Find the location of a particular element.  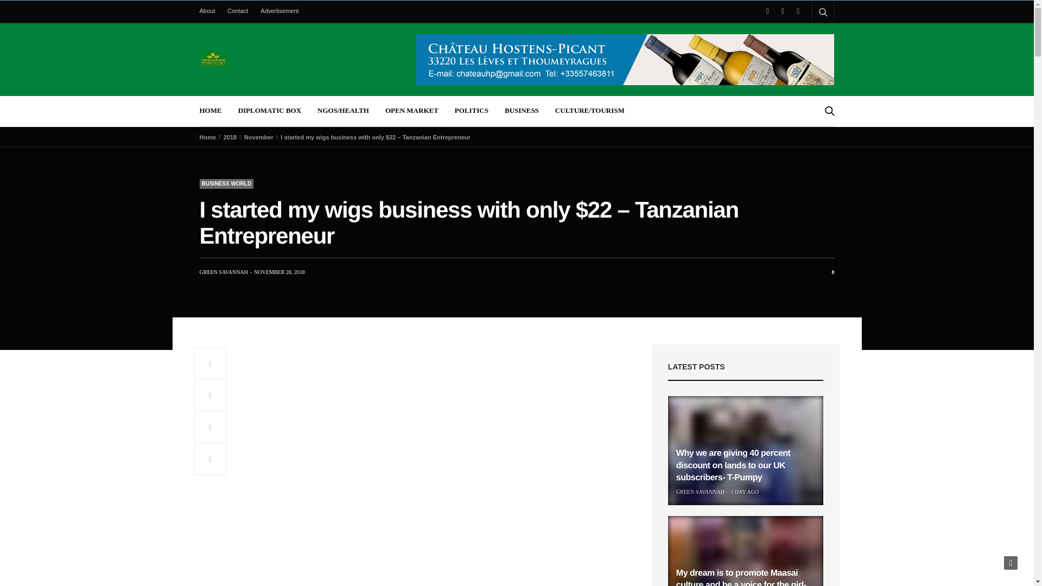

OPEN MARKET is located at coordinates (412, 111).